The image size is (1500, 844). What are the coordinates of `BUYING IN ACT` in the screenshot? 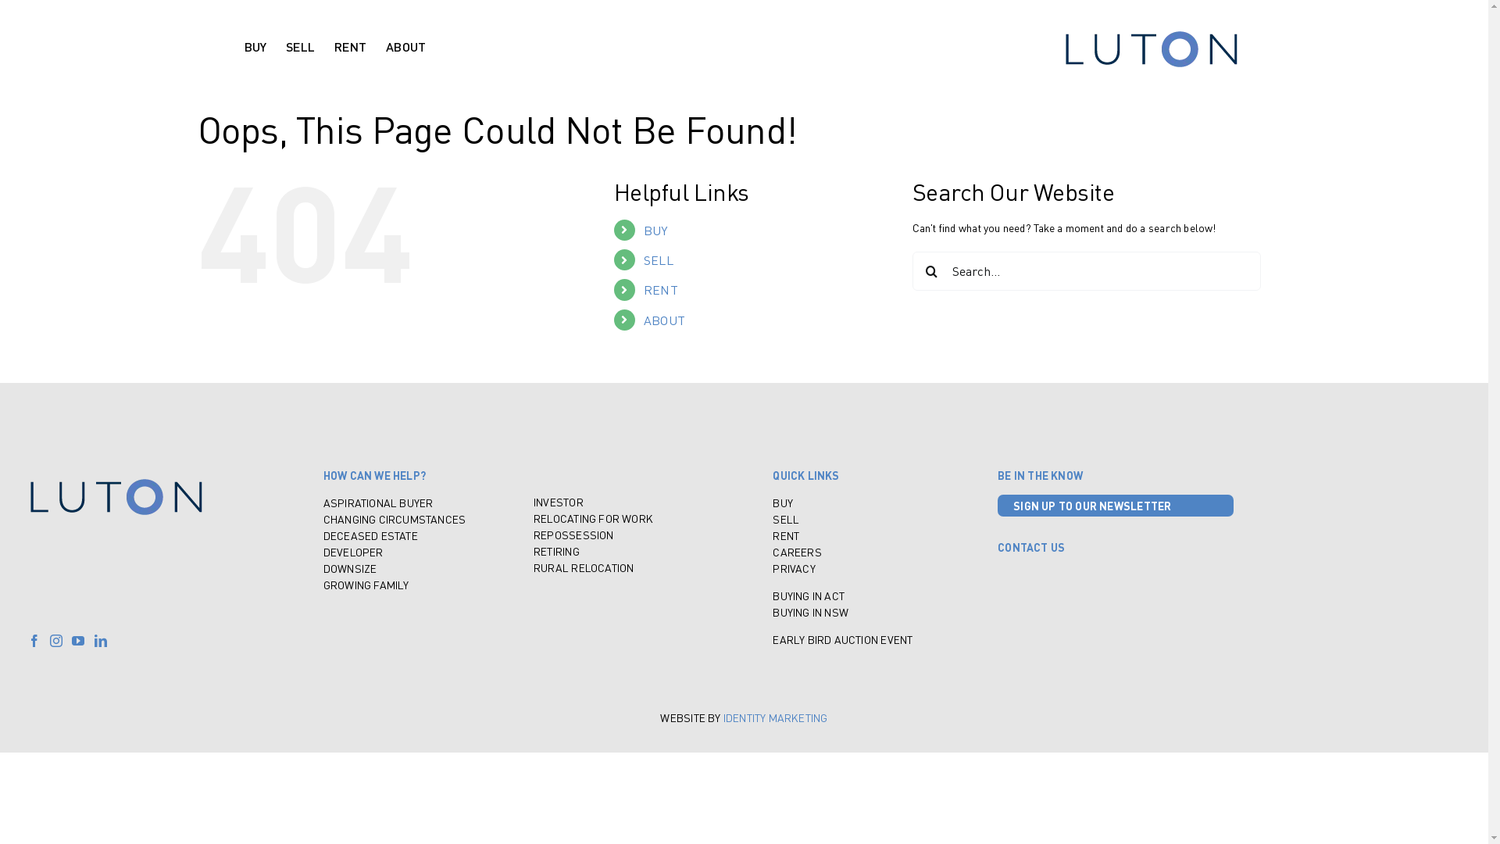 It's located at (809, 594).